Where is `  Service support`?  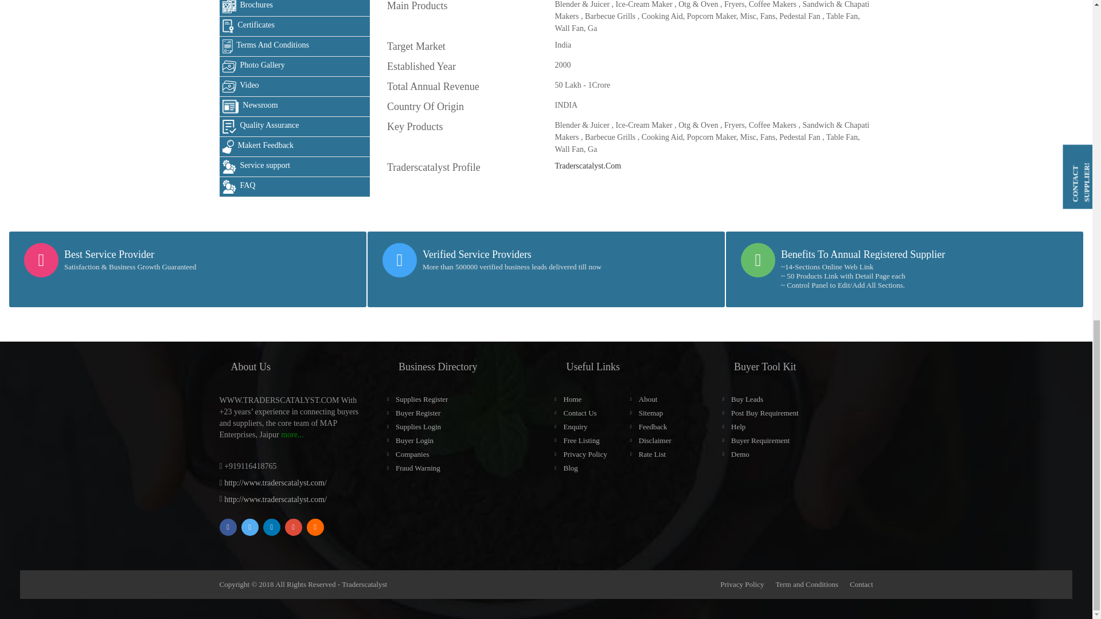   Service support is located at coordinates (295, 167).